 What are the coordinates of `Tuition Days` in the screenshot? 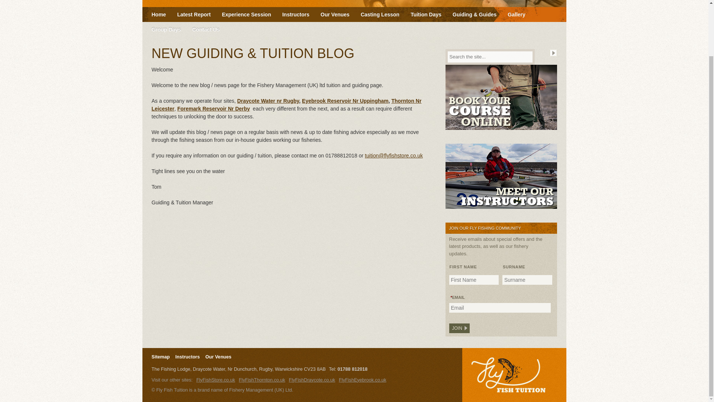 It's located at (425, 15).